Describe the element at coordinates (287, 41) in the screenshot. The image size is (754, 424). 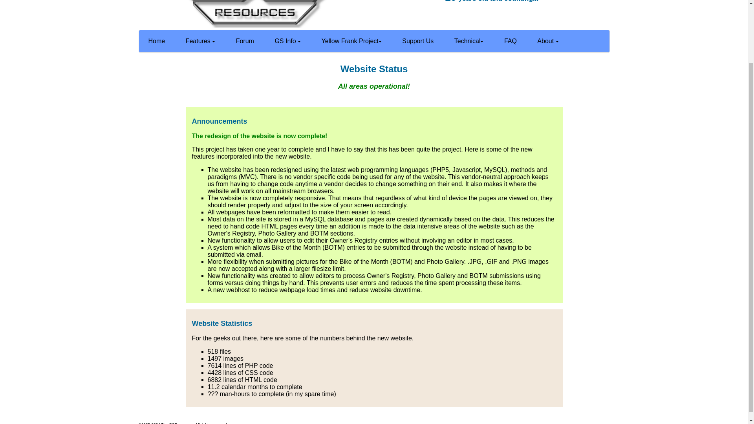
I see `GS Info` at that location.